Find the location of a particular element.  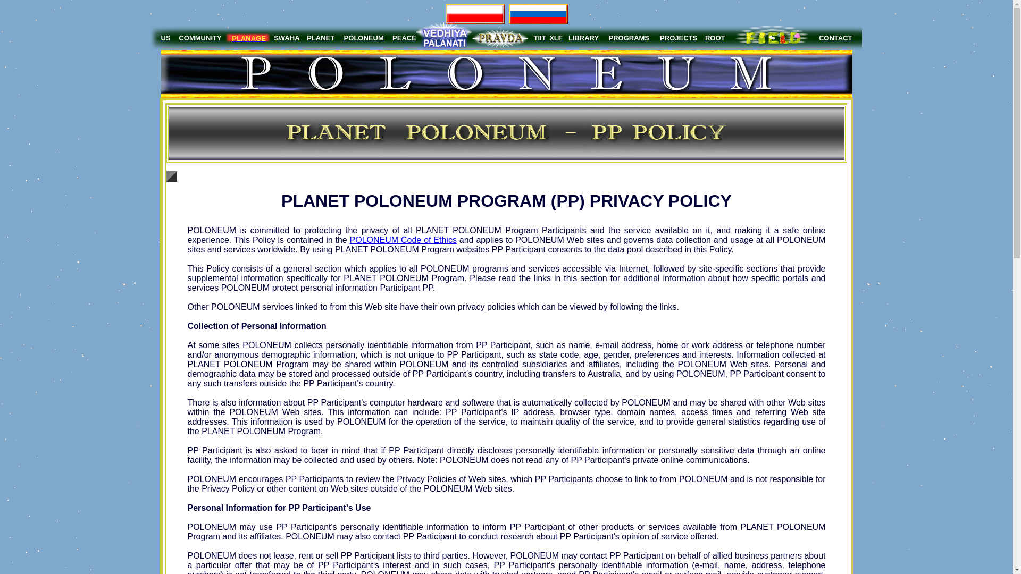

POLONEUM is located at coordinates (364, 37).